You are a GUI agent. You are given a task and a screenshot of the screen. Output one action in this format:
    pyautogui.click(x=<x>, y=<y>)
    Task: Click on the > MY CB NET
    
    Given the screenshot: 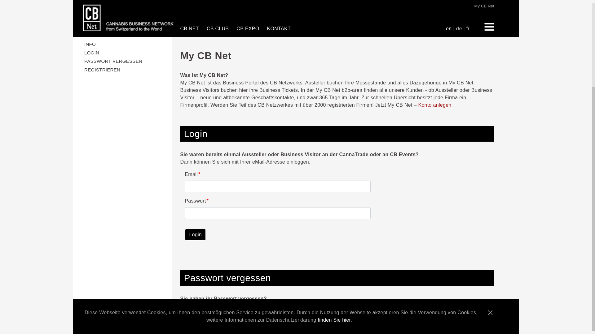 What is the action you would take?
    pyautogui.click(x=289, y=310)
    